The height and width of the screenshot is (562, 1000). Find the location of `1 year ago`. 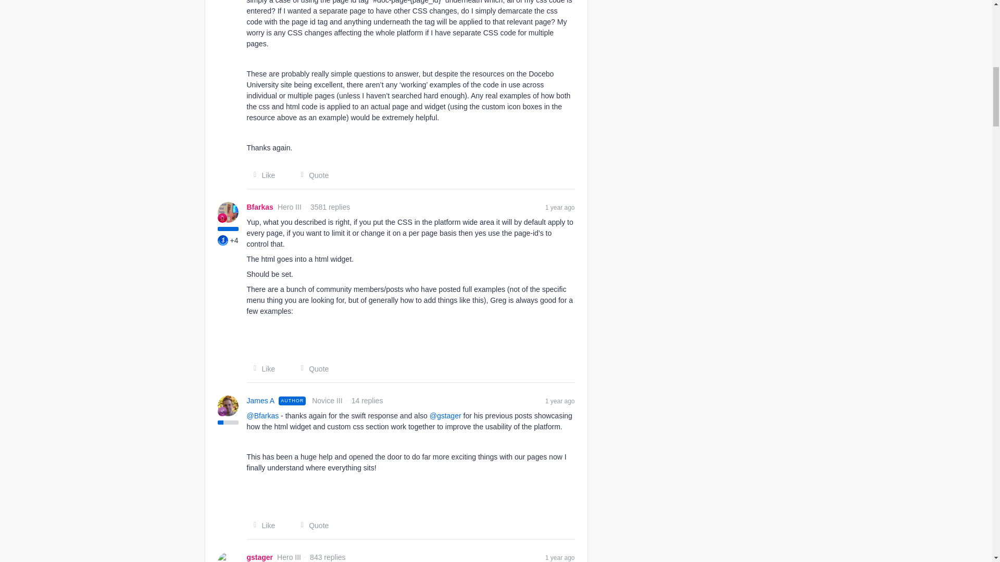

1 year ago is located at coordinates (560, 207).